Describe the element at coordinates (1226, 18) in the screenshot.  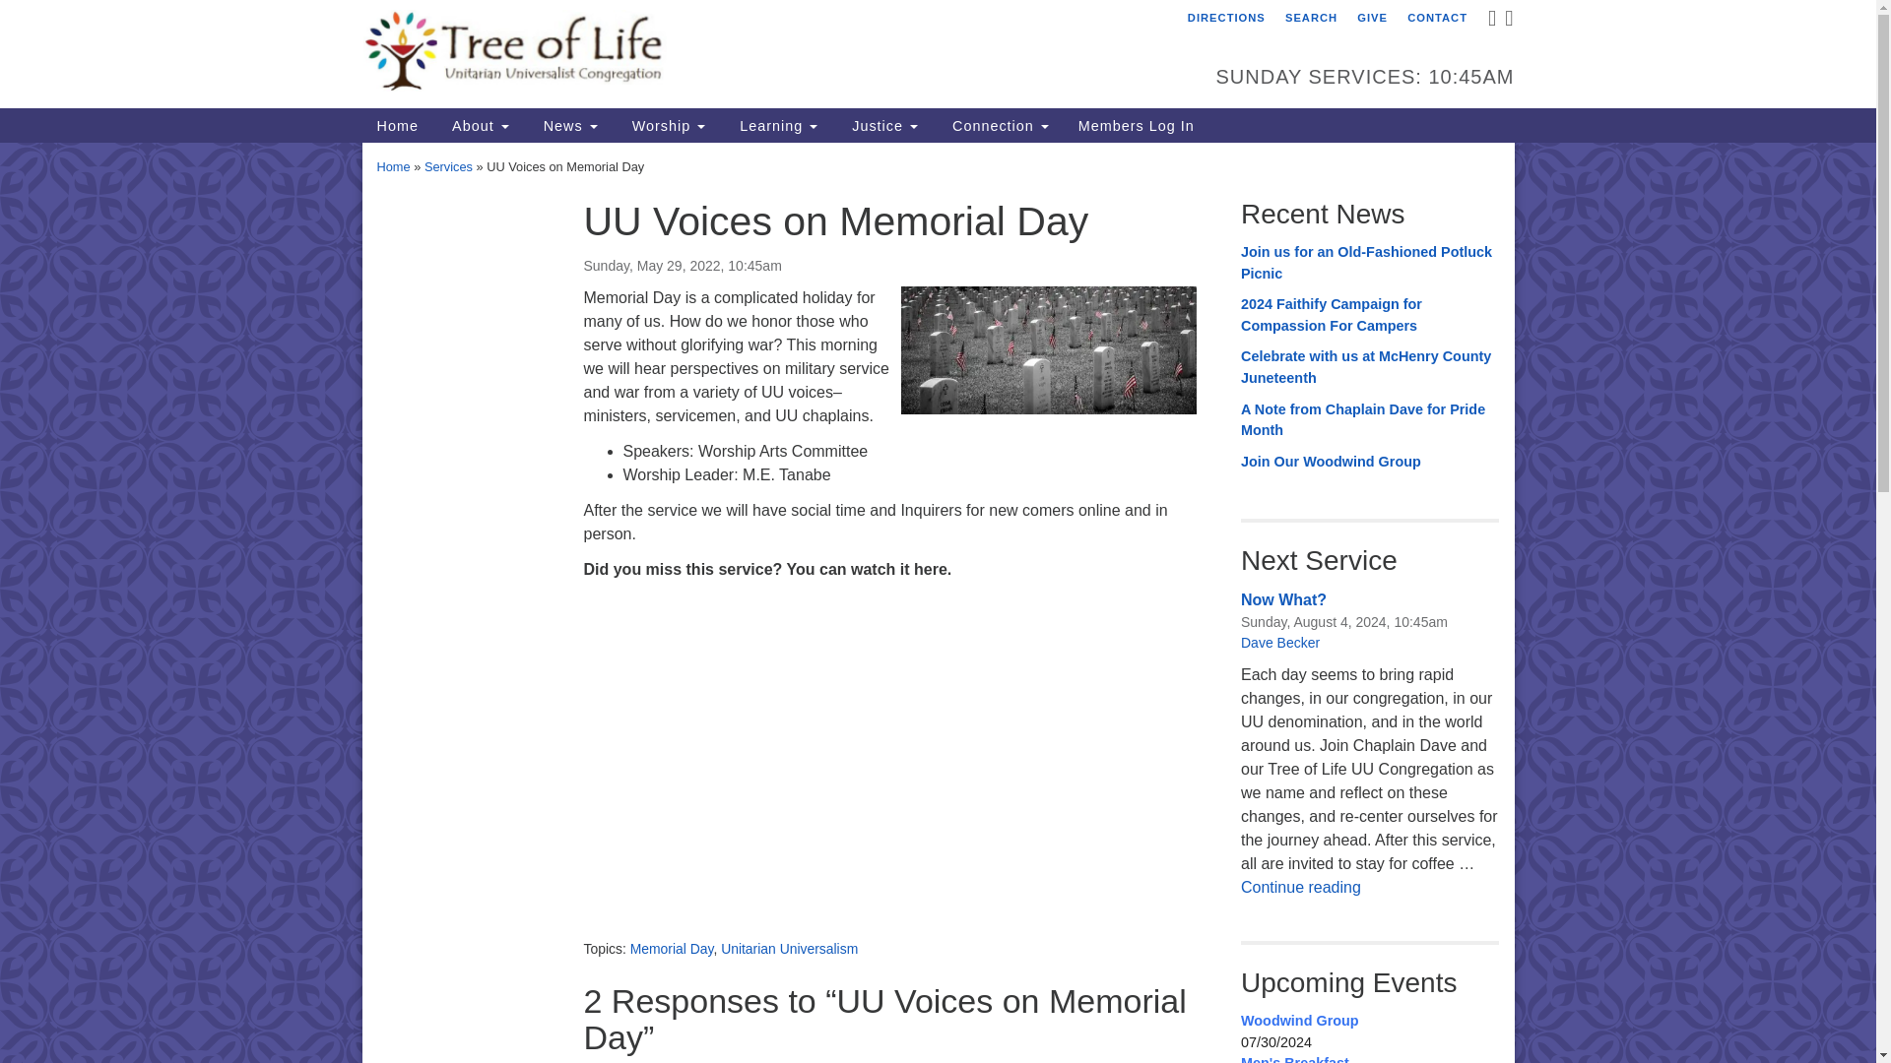
I see `DIRECTIONS` at that location.